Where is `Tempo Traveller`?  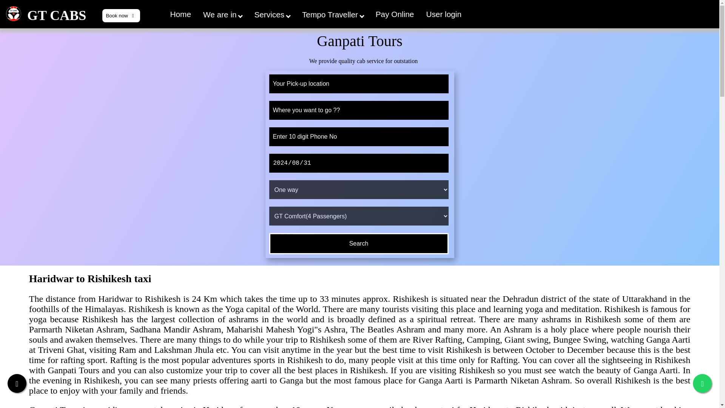 Tempo Traveller is located at coordinates (333, 12).